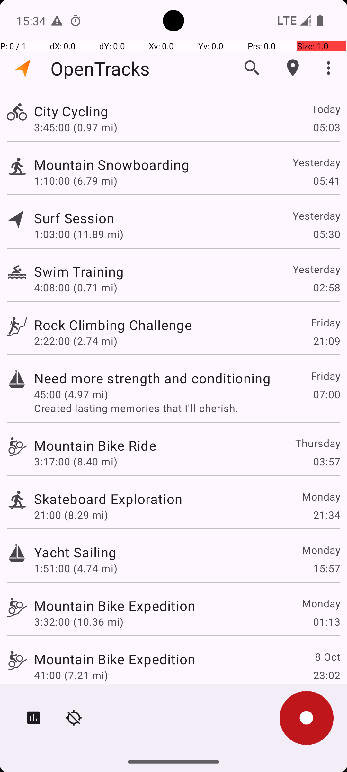  I want to click on 03:57, so click(326, 461).